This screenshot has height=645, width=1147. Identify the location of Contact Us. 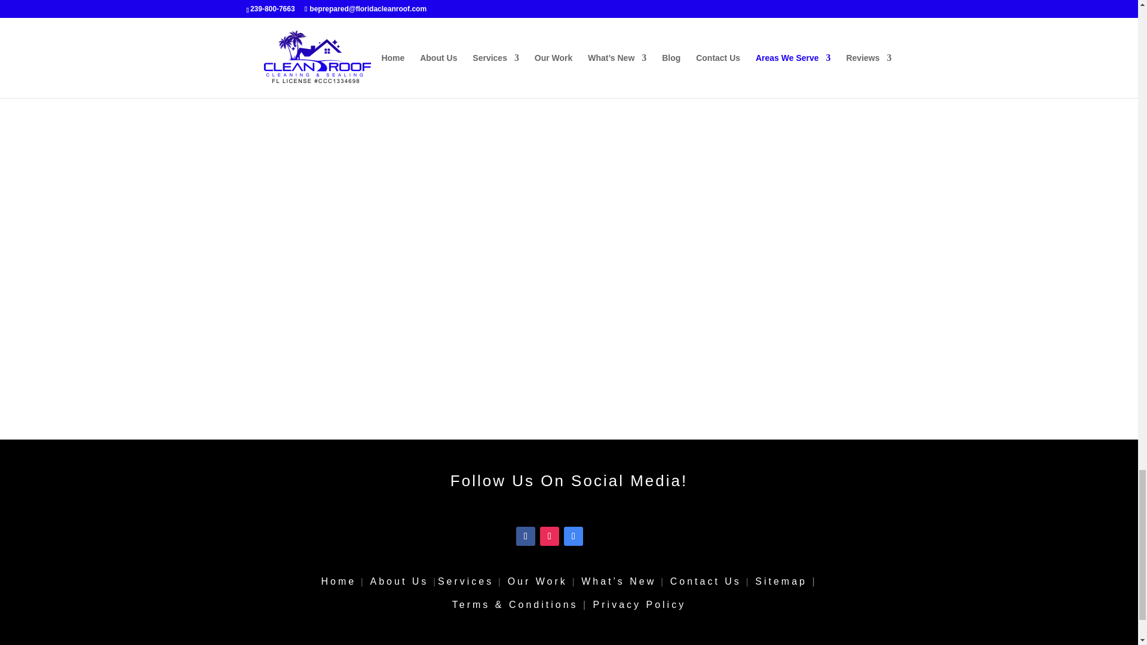
(705, 581).